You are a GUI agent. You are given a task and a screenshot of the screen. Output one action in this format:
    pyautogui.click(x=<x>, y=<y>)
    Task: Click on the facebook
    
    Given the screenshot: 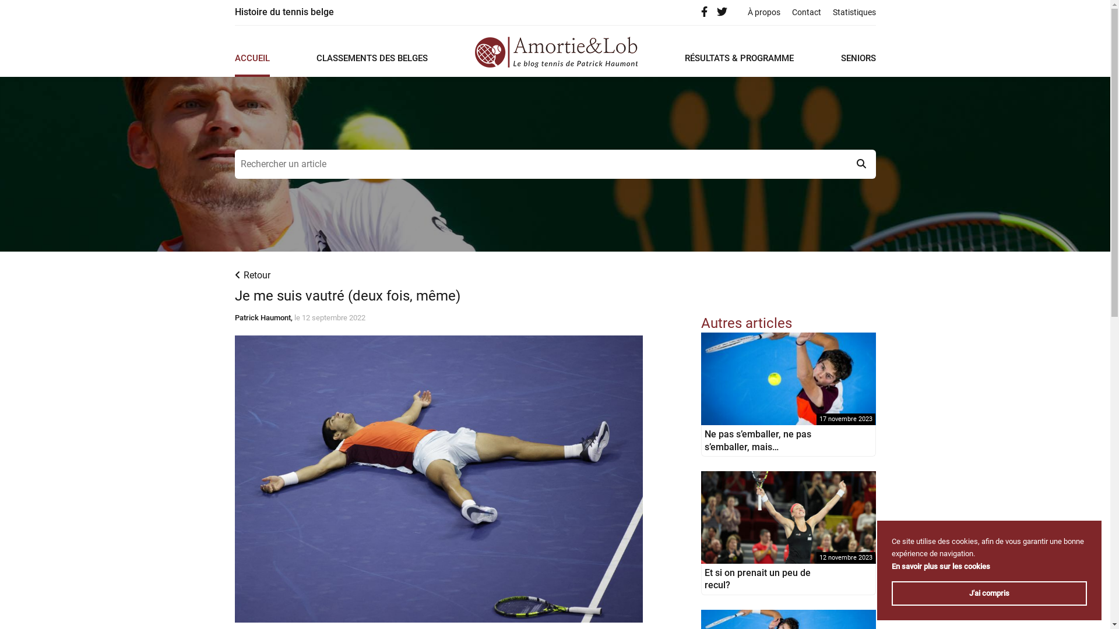 What is the action you would take?
    pyautogui.click(x=706, y=12)
    